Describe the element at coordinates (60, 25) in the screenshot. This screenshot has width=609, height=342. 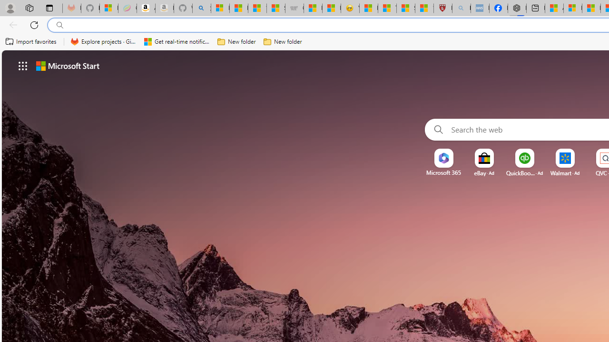
I see `Search icon` at that location.